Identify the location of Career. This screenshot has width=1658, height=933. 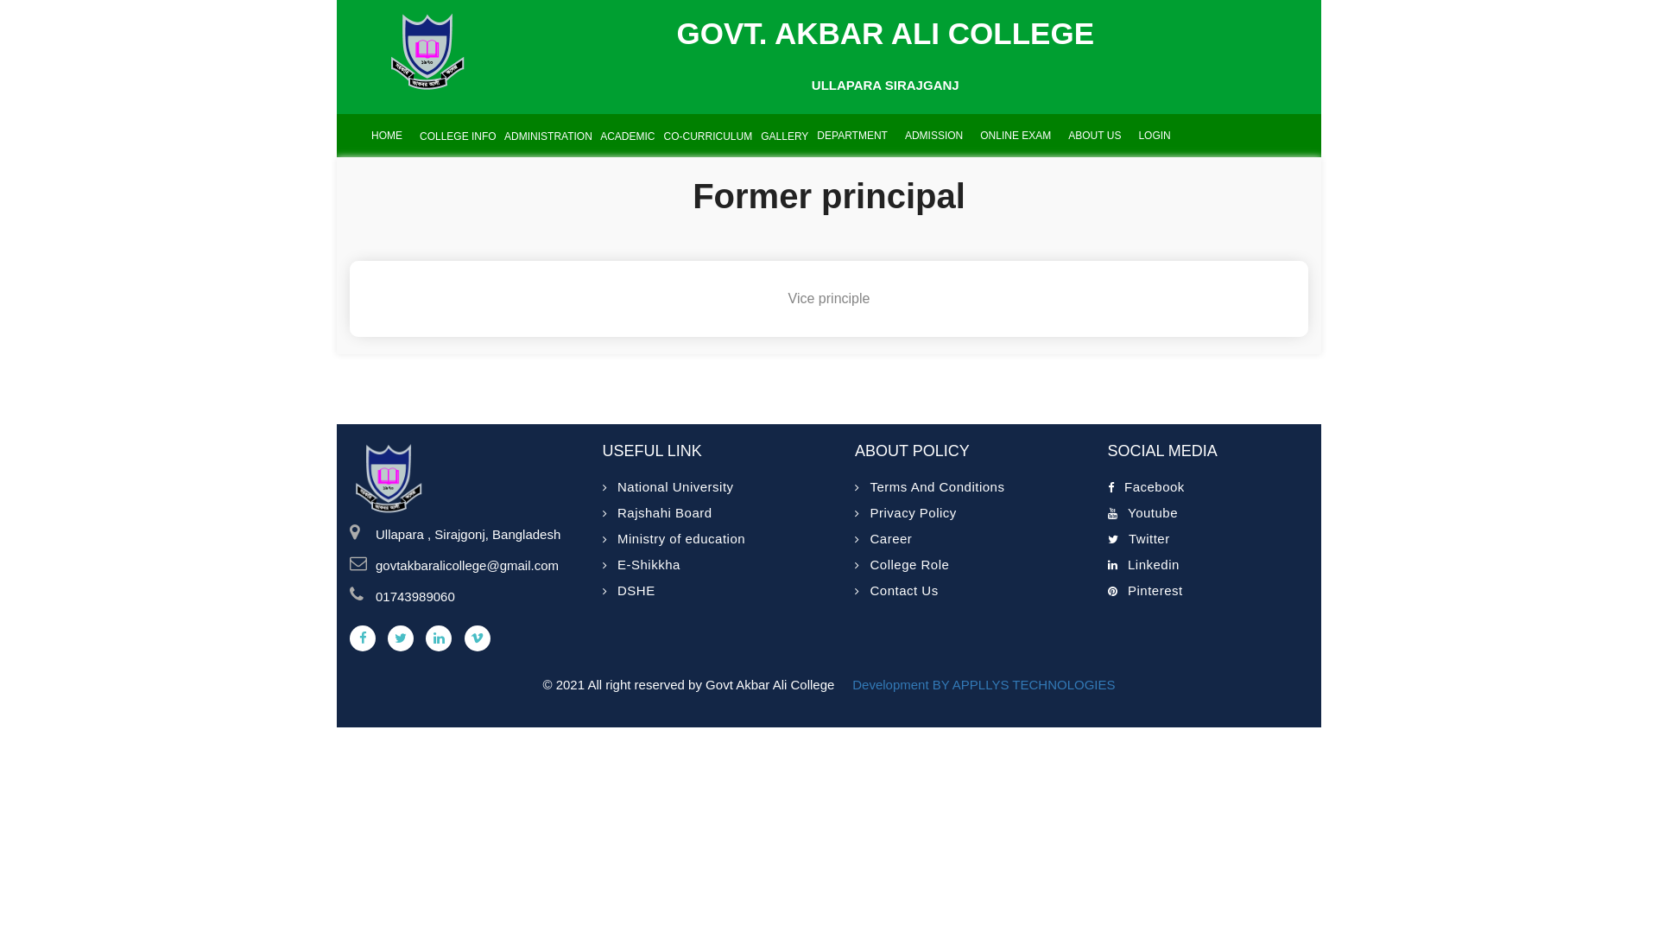
(883, 539).